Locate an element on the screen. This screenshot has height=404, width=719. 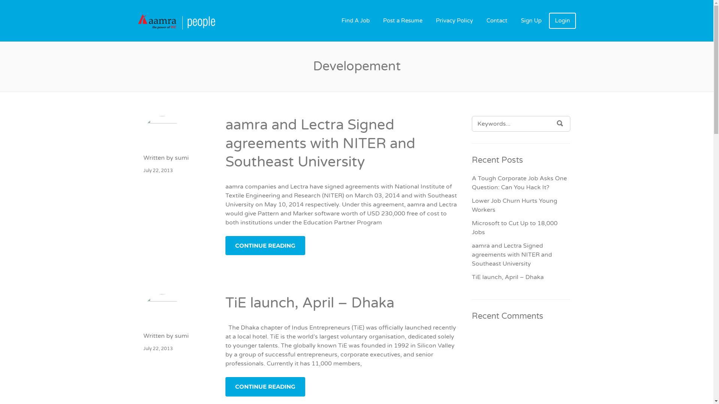
CONTINUE READING is located at coordinates (265, 246).